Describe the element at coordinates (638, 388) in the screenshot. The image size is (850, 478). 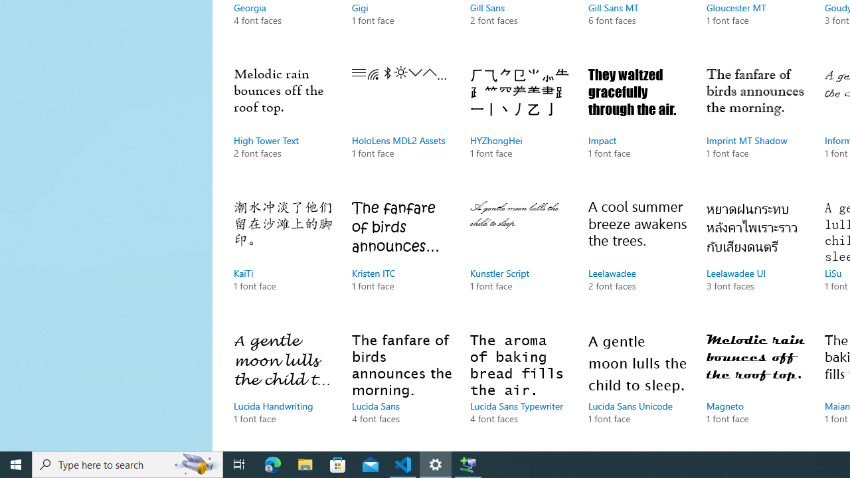
I see `Lucida Sans Unicode, 1 font face` at that location.